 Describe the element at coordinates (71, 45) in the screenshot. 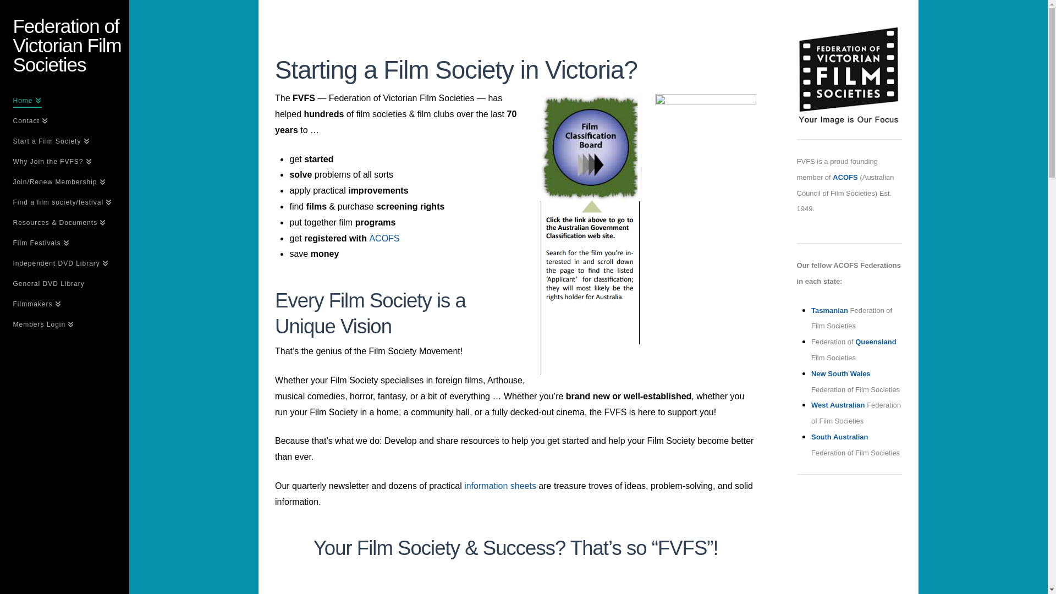

I see `Federation of Victorian Film Societies` at that location.